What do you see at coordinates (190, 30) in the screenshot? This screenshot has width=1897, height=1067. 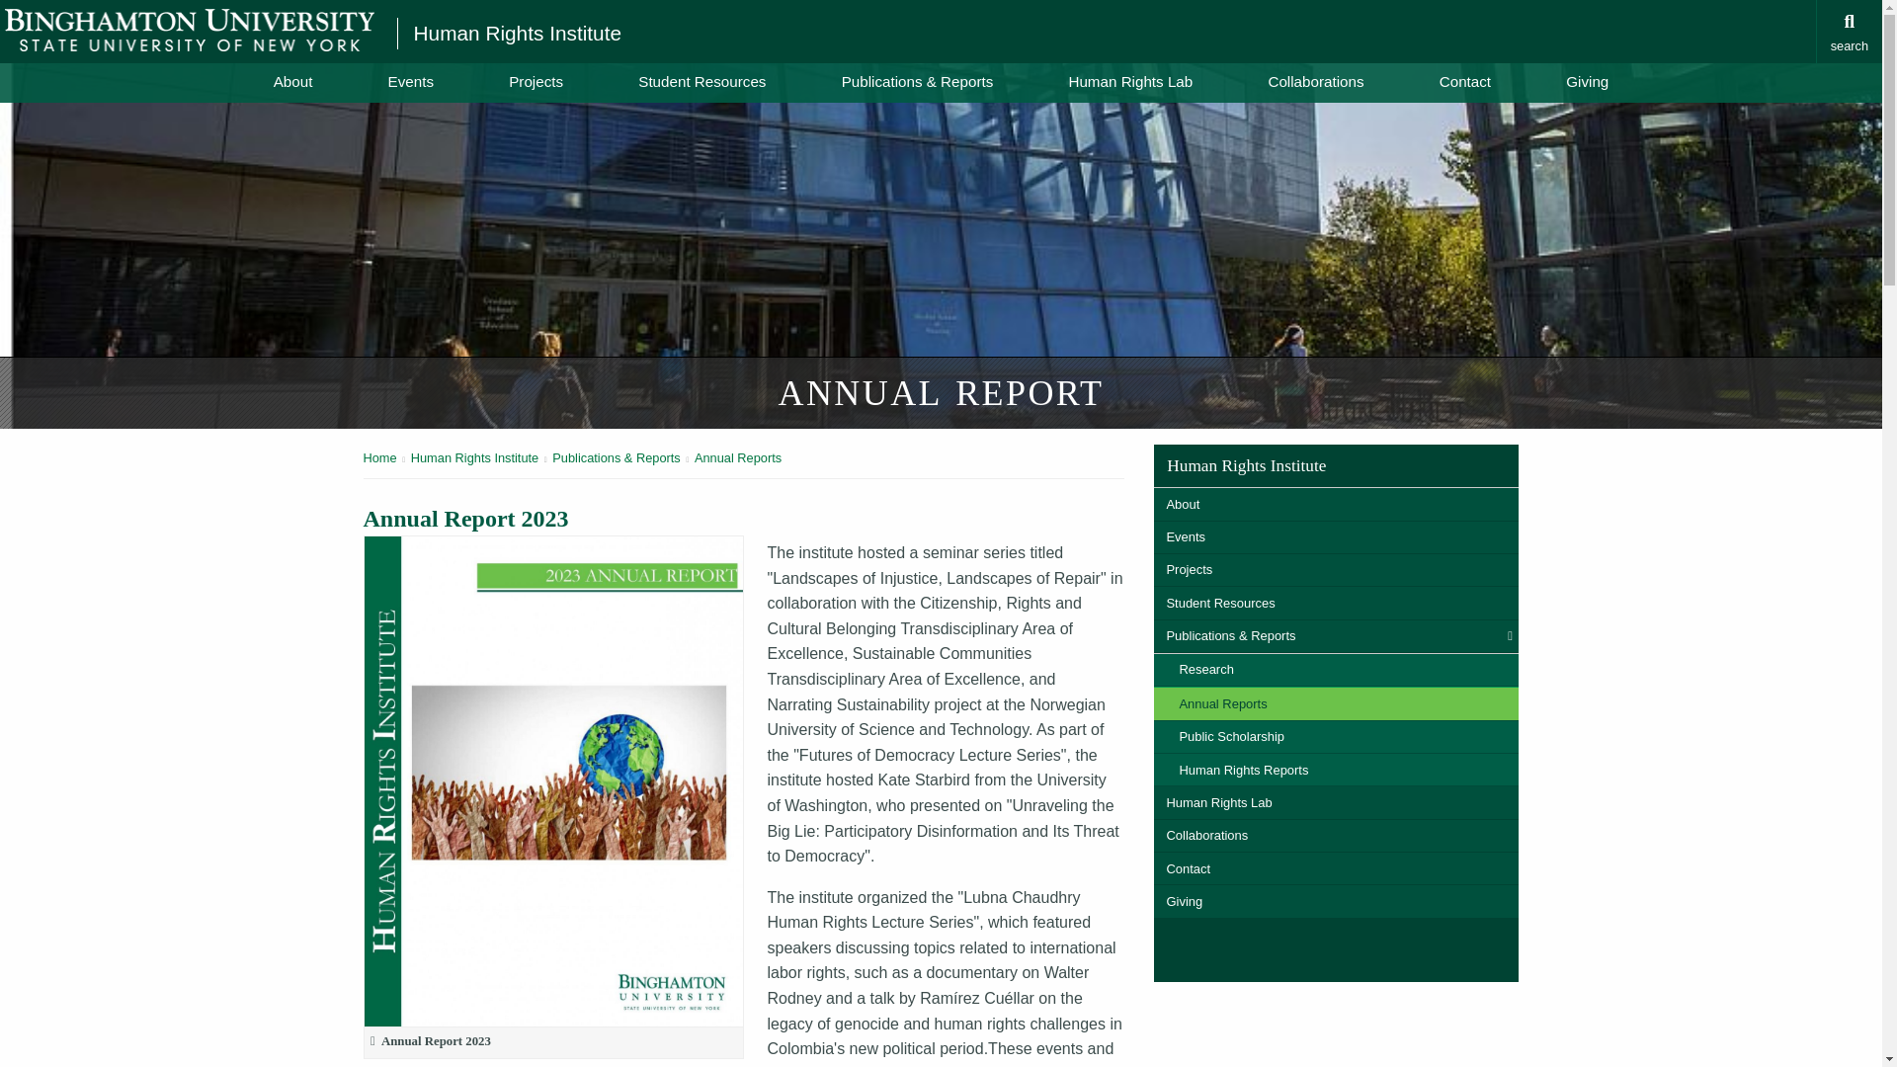 I see `Binghamton University: The State University of New York` at bounding box center [190, 30].